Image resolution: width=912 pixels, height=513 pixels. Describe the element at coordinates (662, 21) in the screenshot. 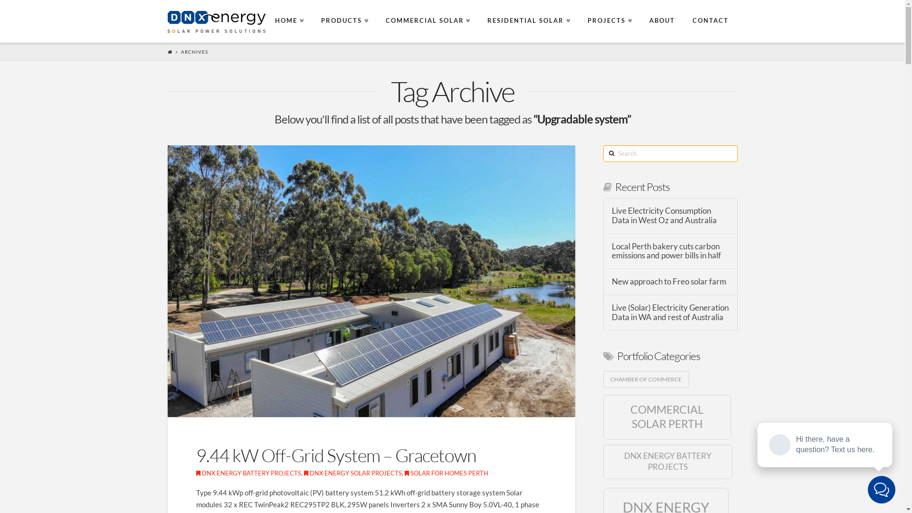

I see `ABOUT` at that location.